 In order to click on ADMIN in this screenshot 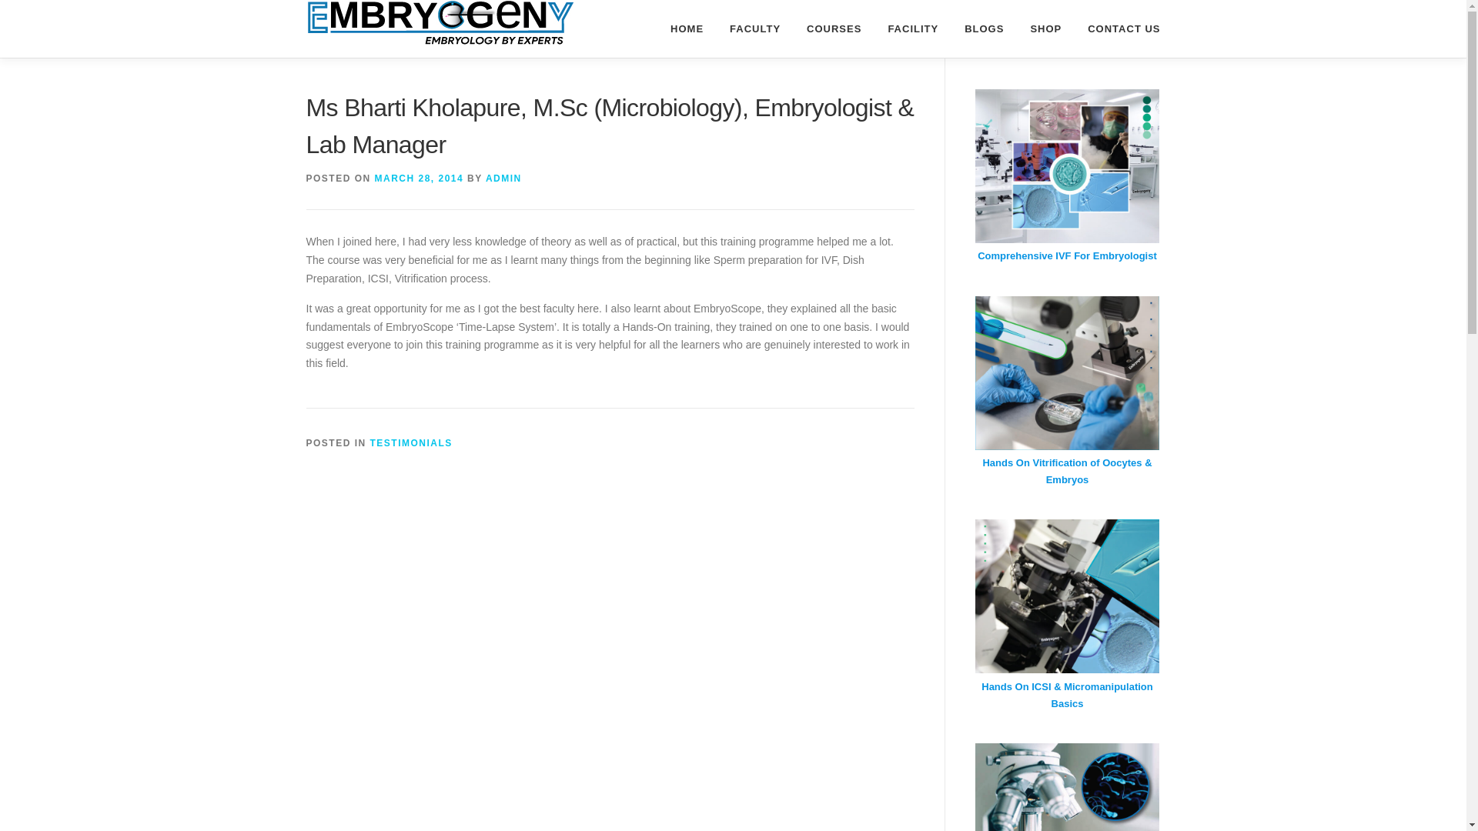, I will do `click(503, 178)`.